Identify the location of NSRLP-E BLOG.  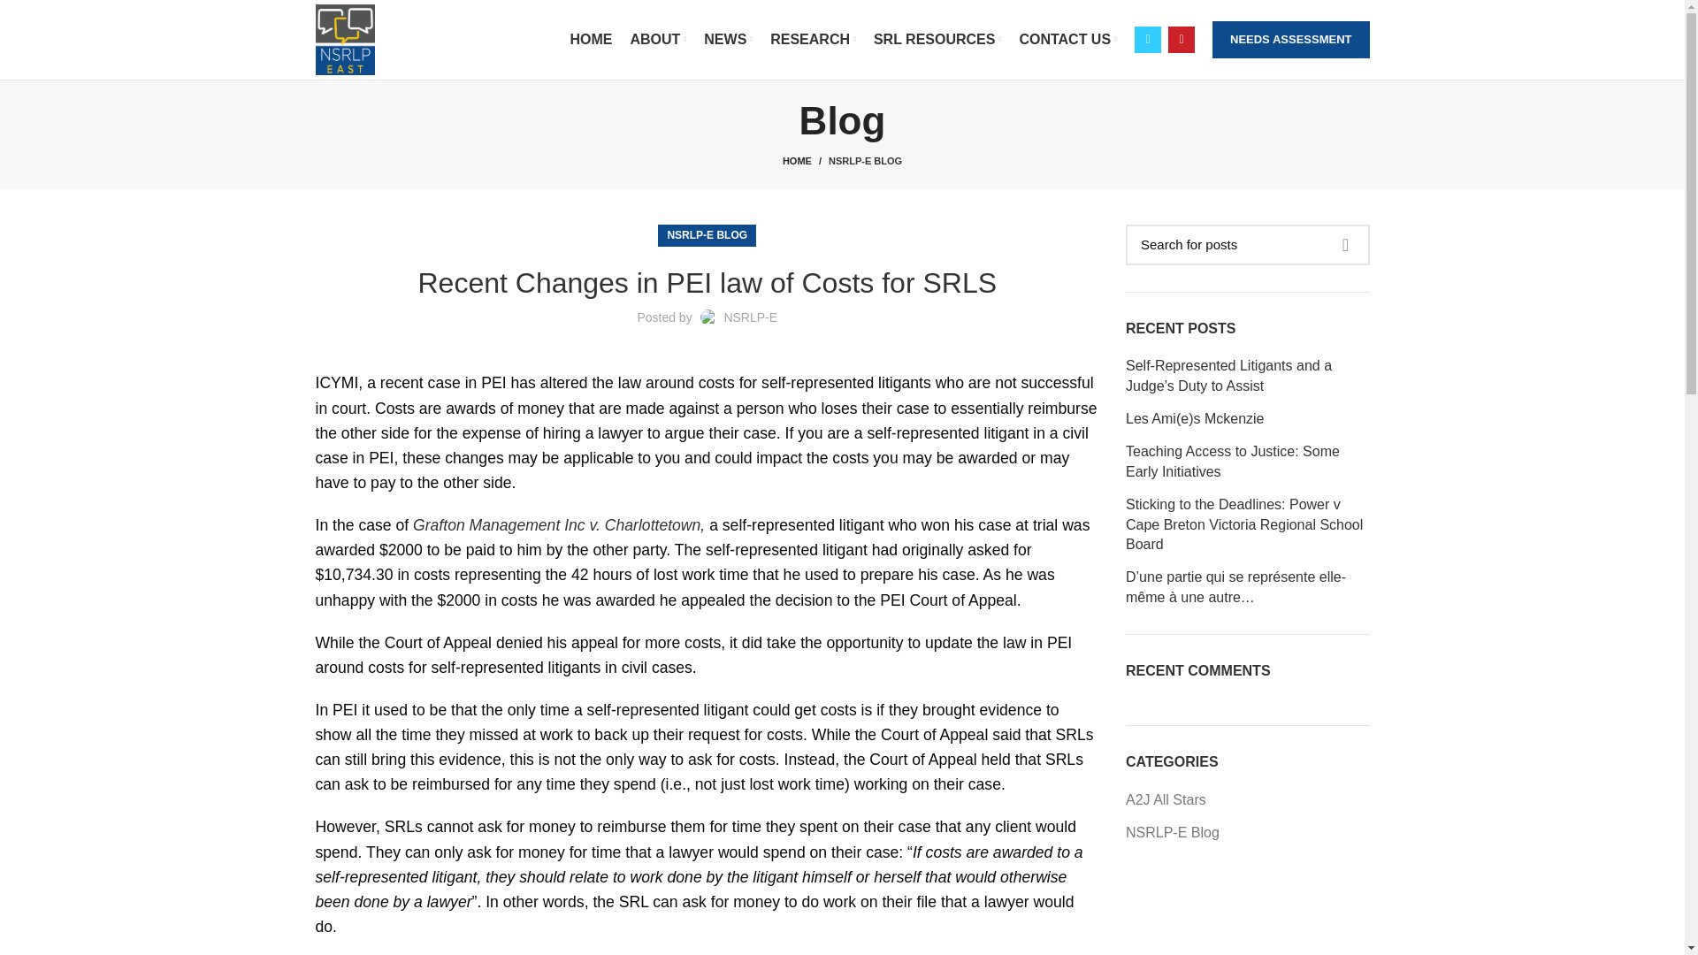
(865, 161).